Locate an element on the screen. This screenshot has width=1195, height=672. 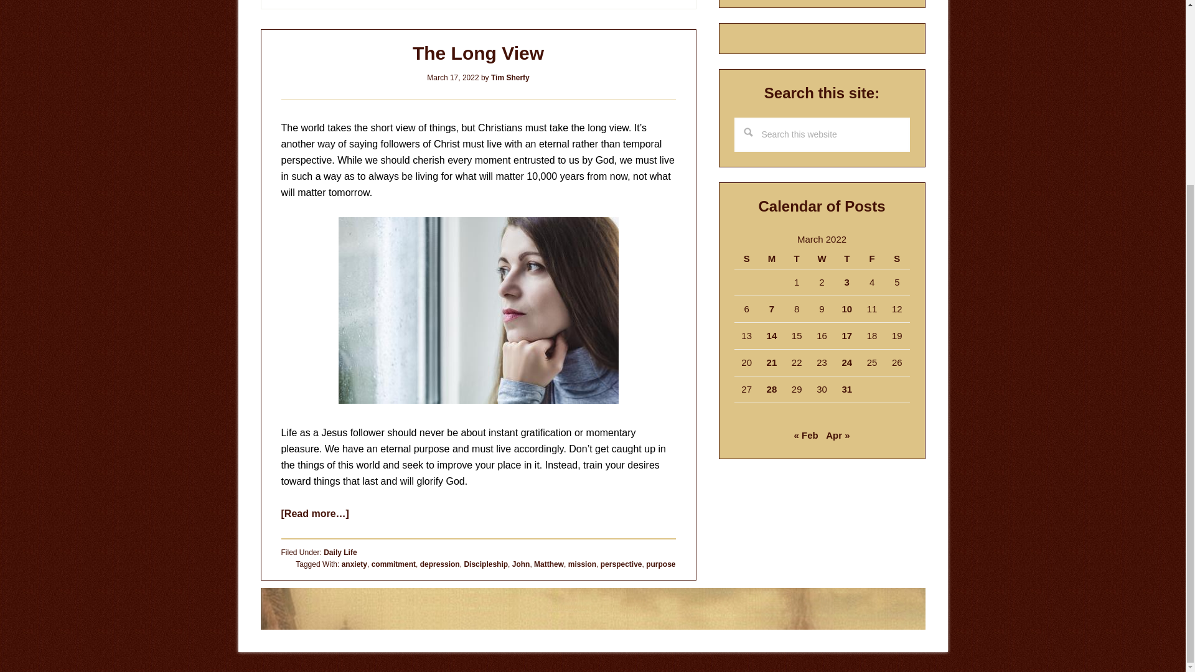
anxiety is located at coordinates (354, 564).